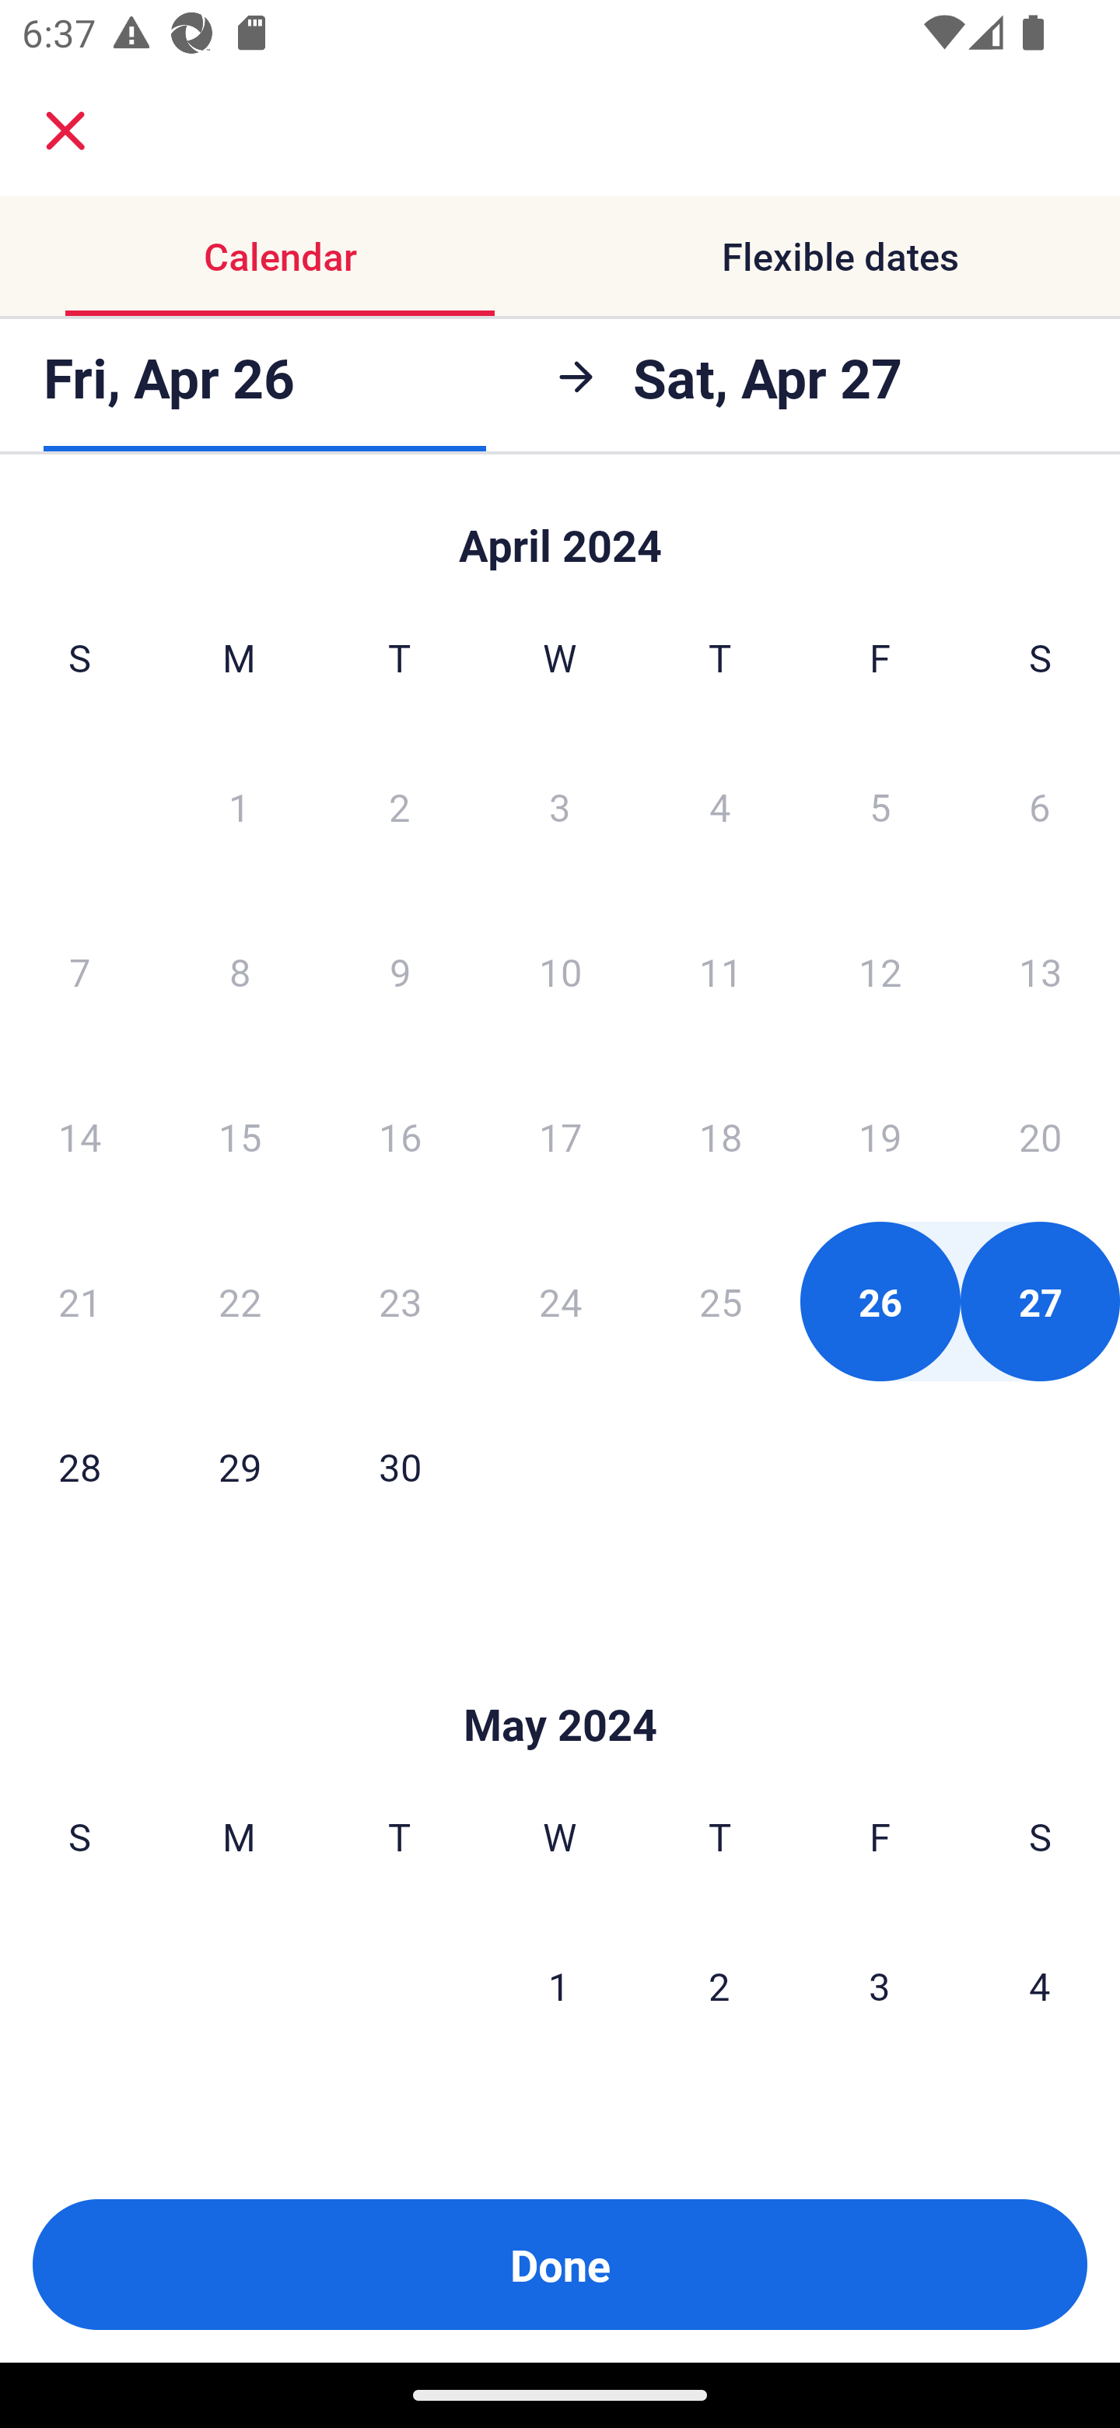 The width and height of the screenshot is (1120, 2428). I want to click on 30 Tuesday, April 30, 2024, so click(400, 1466).